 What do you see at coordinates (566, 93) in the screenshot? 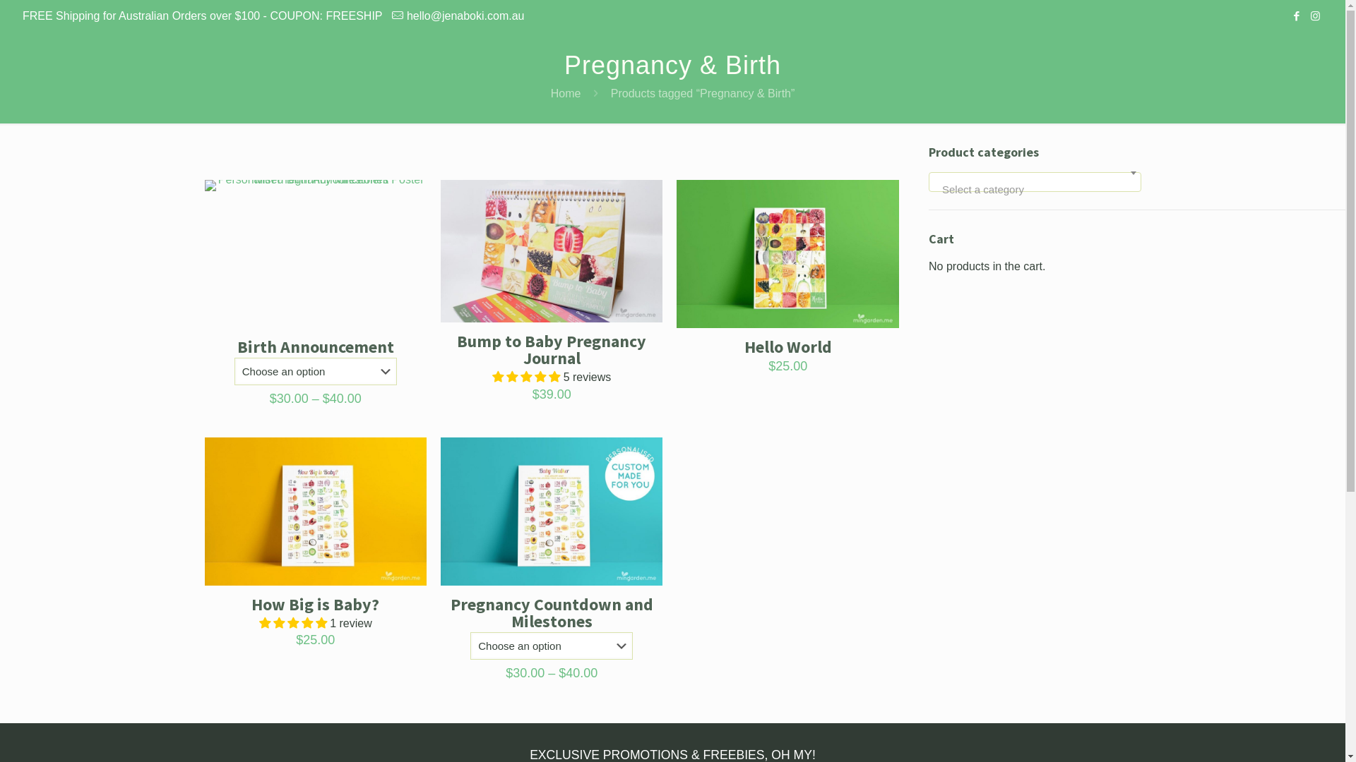
I see `Home` at bounding box center [566, 93].